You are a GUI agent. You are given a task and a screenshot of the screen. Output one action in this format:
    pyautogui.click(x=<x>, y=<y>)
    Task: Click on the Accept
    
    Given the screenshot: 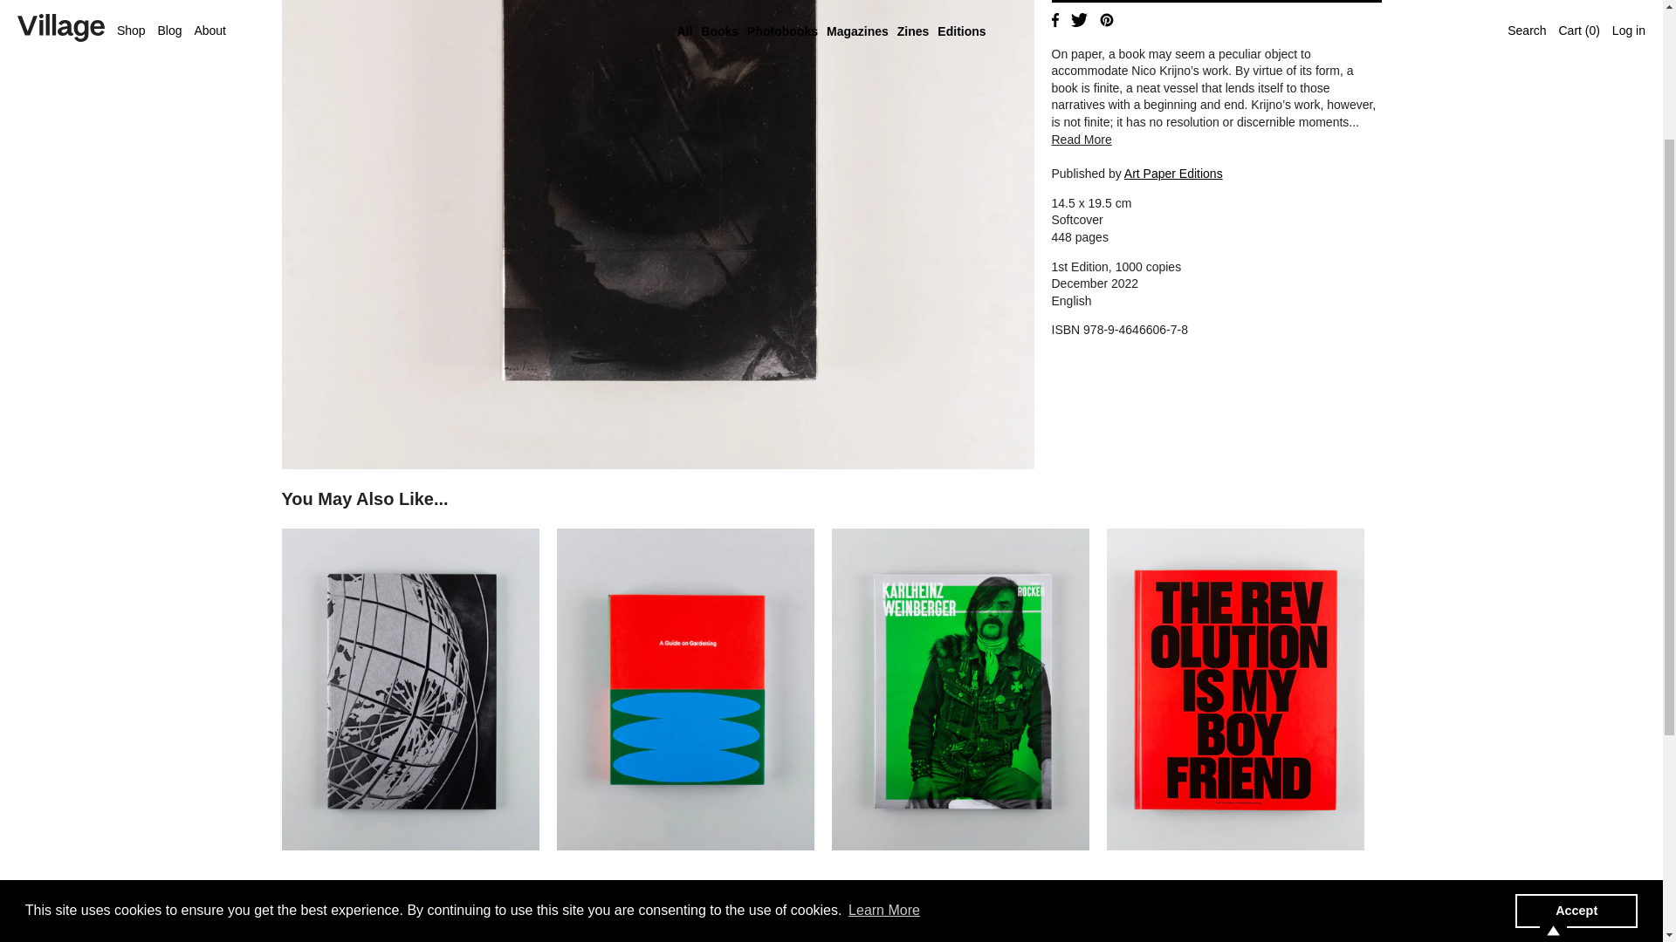 What is the action you would take?
    pyautogui.click(x=1576, y=708)
    